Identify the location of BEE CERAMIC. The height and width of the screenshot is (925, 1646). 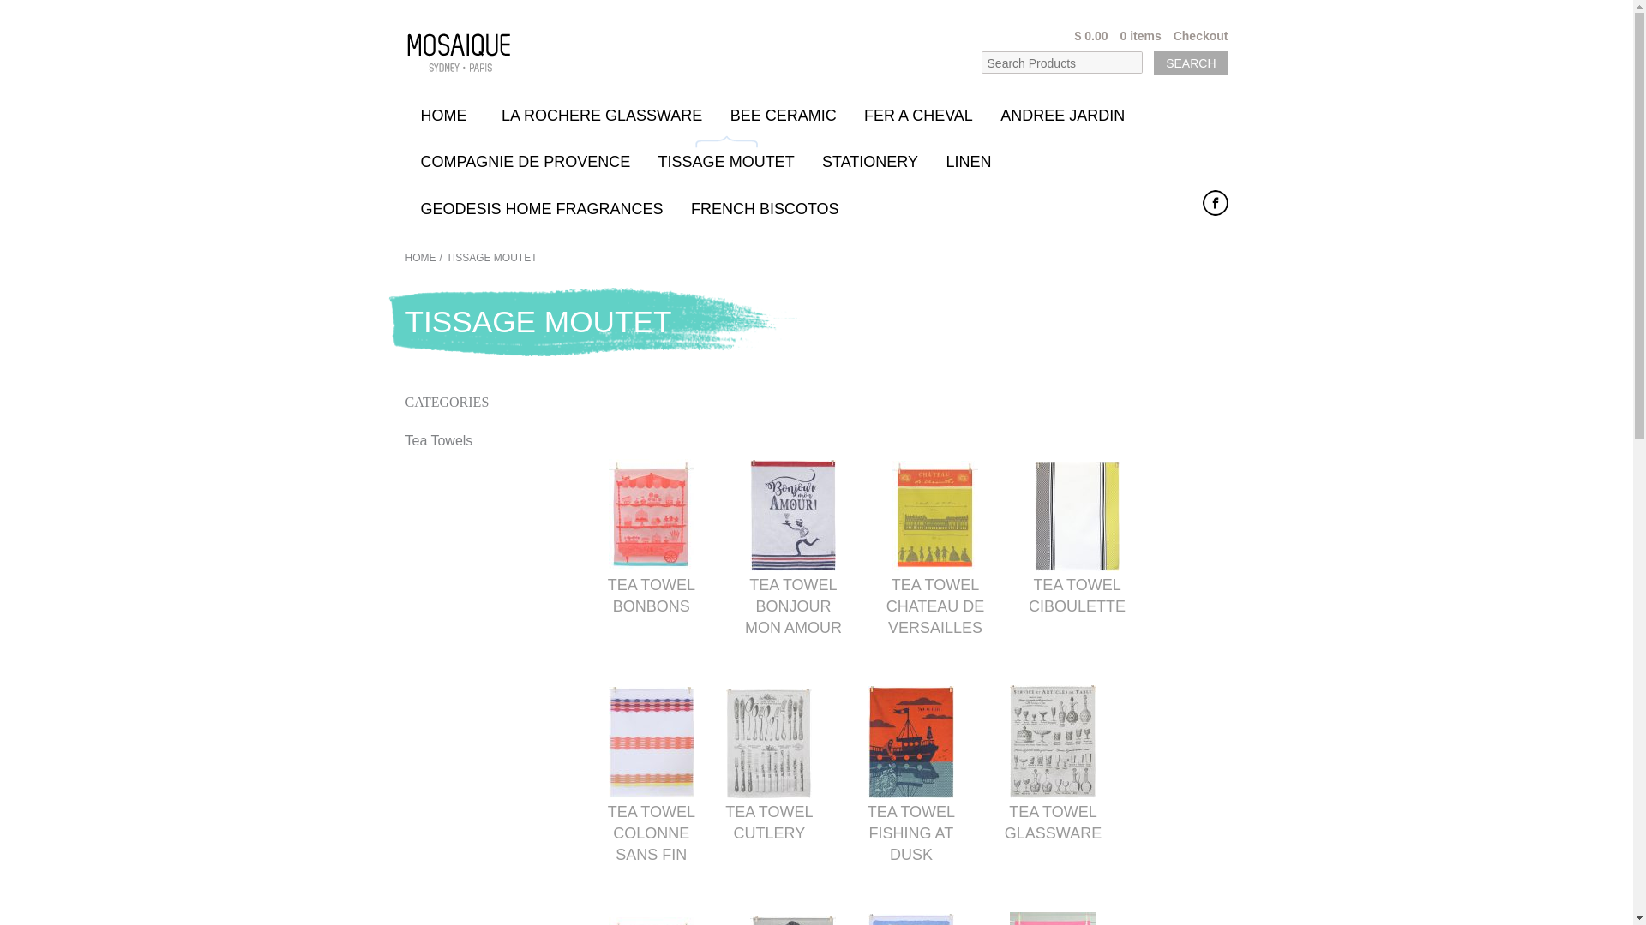
(784, 112).